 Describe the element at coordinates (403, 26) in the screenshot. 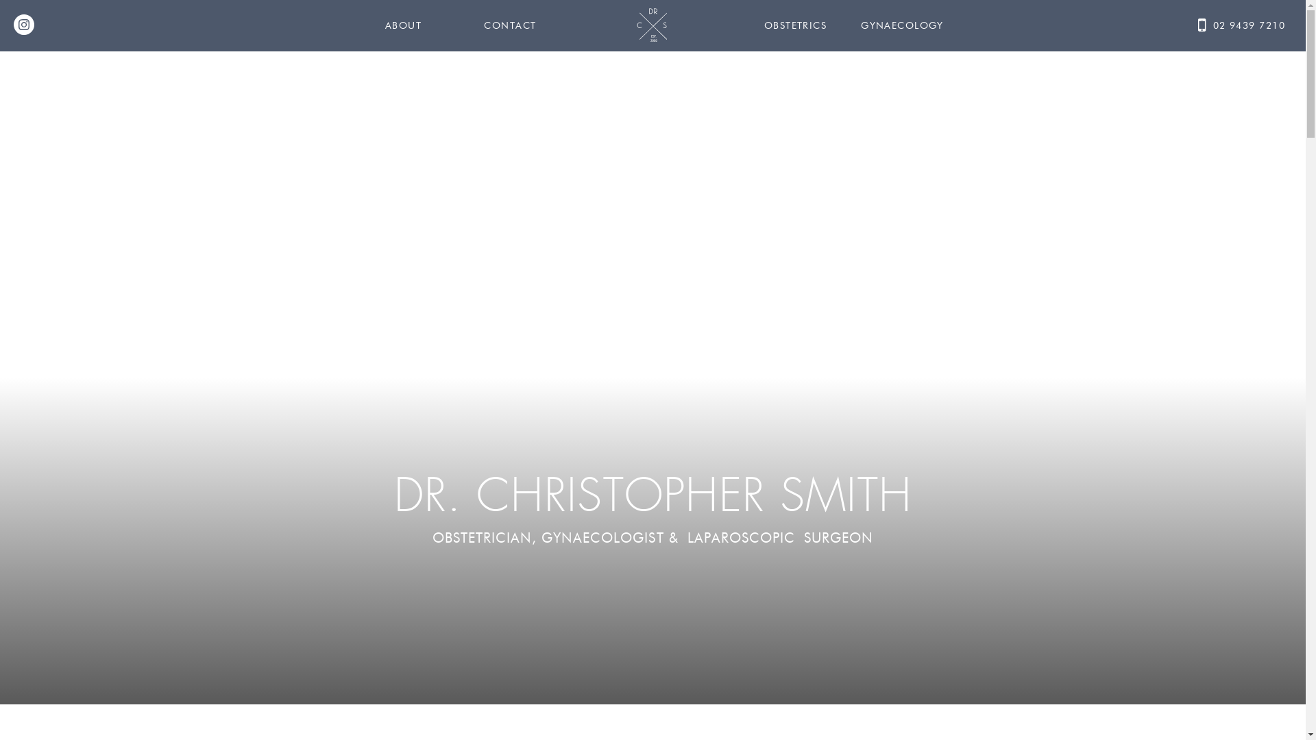

I see `ABOUT` at that location.